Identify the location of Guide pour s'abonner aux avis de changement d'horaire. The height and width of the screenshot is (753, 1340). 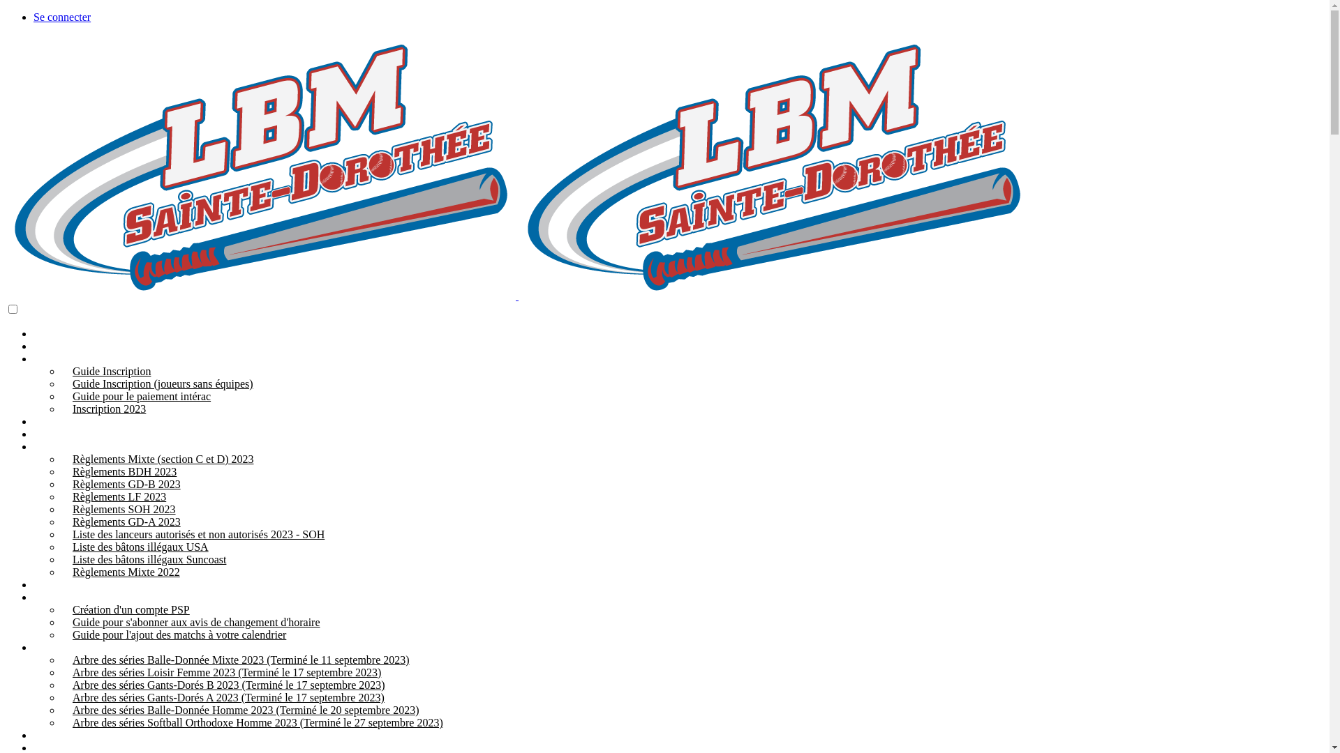
(191, 622).